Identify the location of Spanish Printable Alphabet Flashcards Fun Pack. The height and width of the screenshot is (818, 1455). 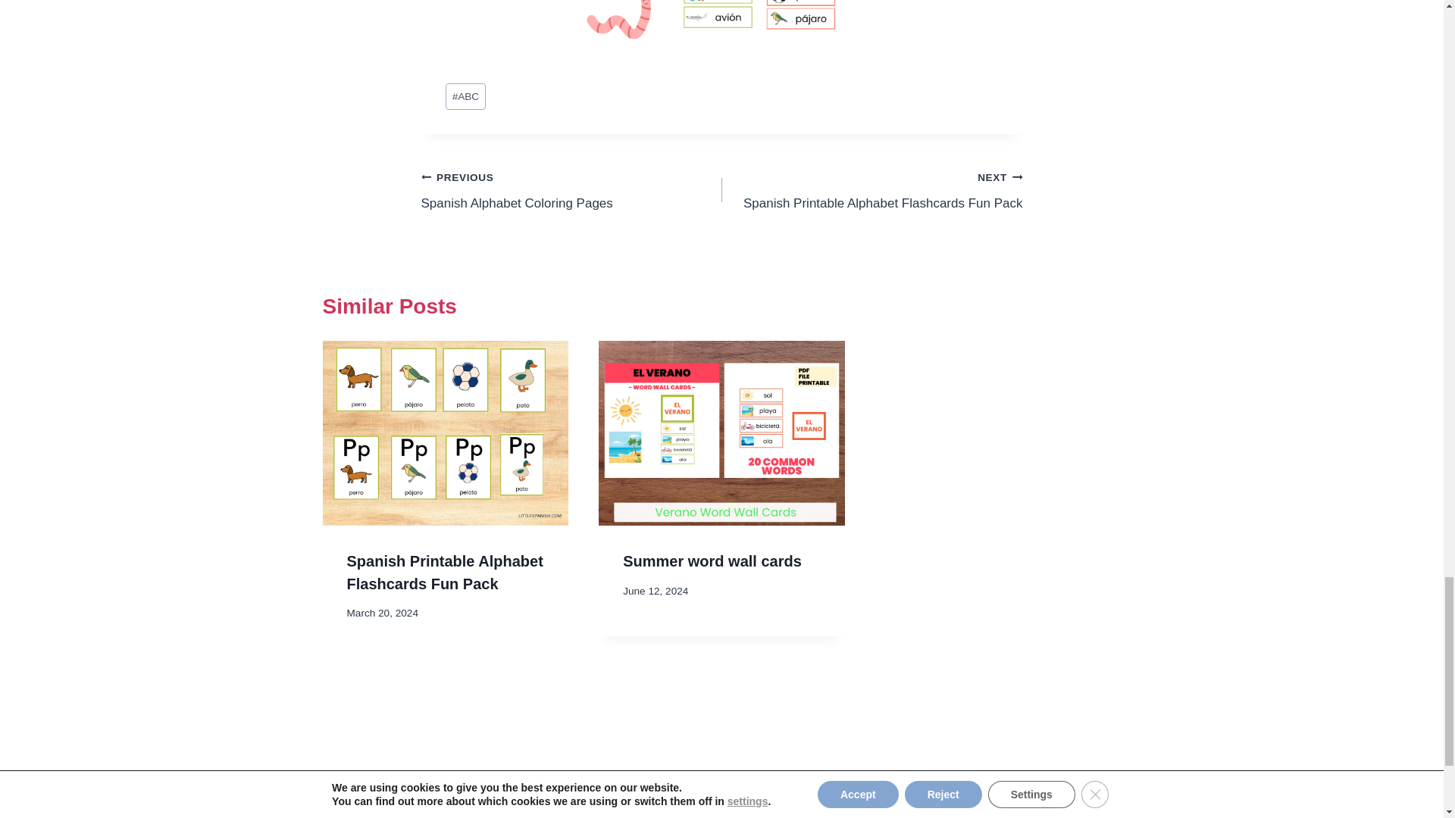
(871, 190).